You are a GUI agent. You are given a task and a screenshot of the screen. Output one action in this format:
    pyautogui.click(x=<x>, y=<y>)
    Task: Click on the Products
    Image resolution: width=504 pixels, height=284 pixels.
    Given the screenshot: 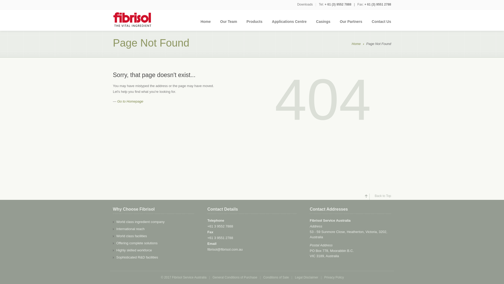 What is the action you would take?
    pyautogui.click(x=254, y=24)
    